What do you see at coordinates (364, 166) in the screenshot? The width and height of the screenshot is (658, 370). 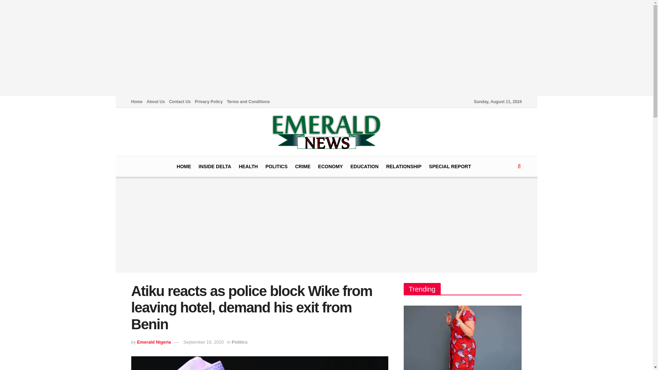 I see `EDUCATION` at bounding box center [364, 166].